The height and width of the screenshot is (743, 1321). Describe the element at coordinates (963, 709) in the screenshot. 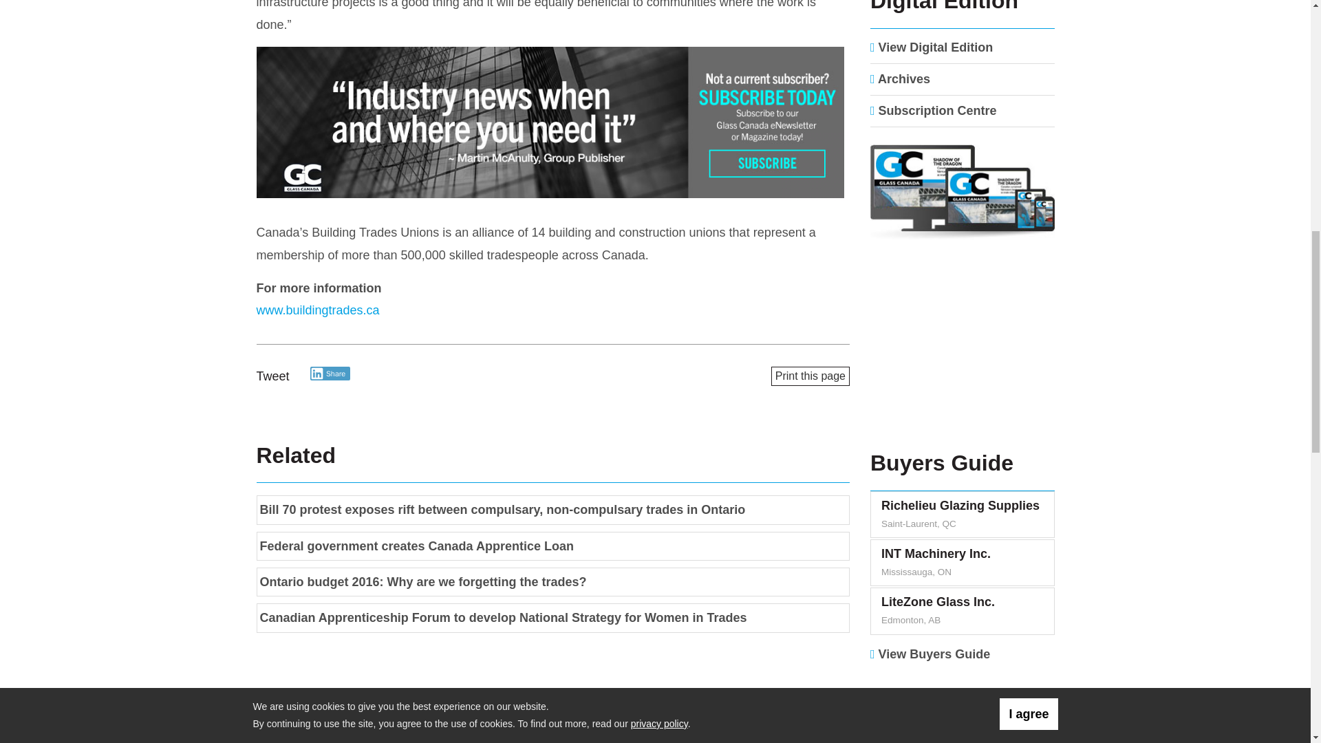

I see `3rd party ad content` at that location.